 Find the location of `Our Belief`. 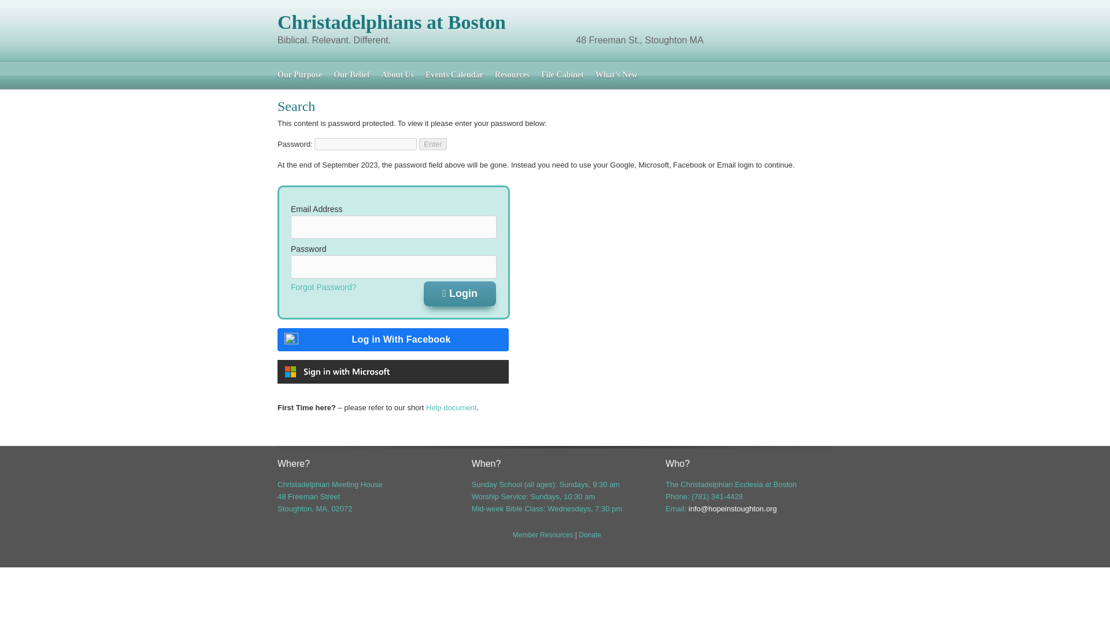

Our Belief is located at coordinates (351, 74).